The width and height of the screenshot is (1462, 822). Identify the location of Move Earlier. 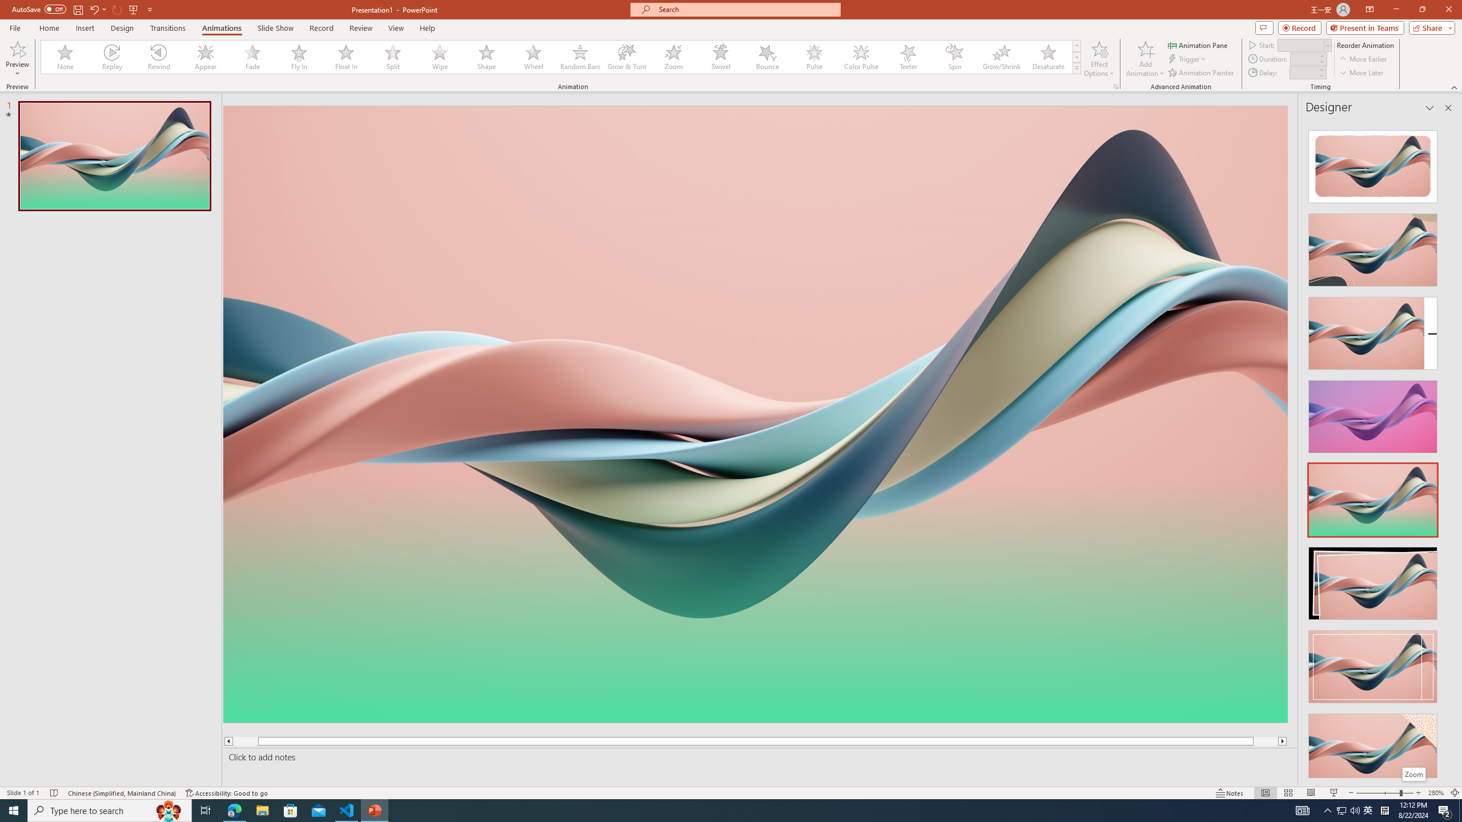
(1363, 59).